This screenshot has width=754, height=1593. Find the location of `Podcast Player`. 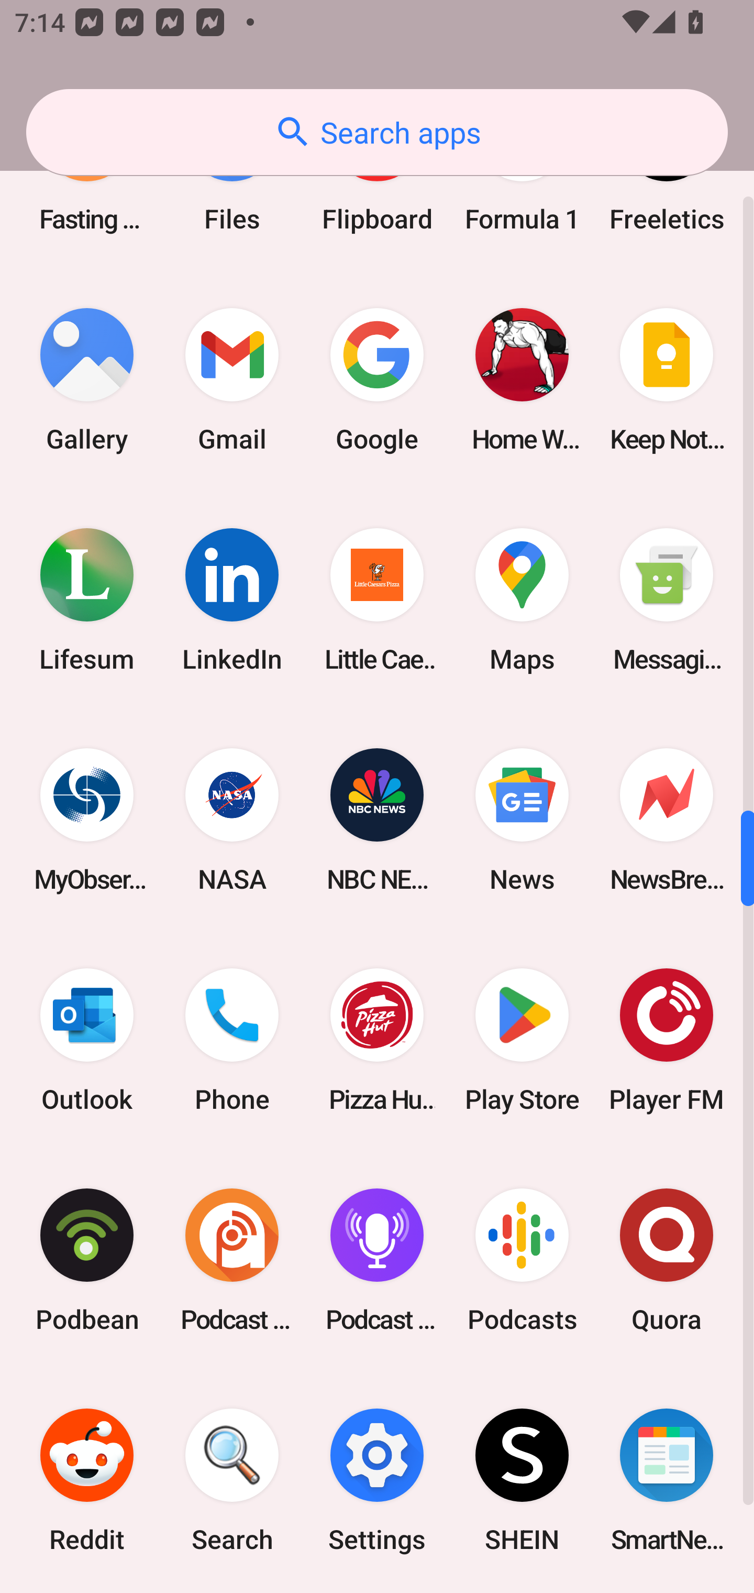

Podcast Player is located at coordinates (377, 1260).